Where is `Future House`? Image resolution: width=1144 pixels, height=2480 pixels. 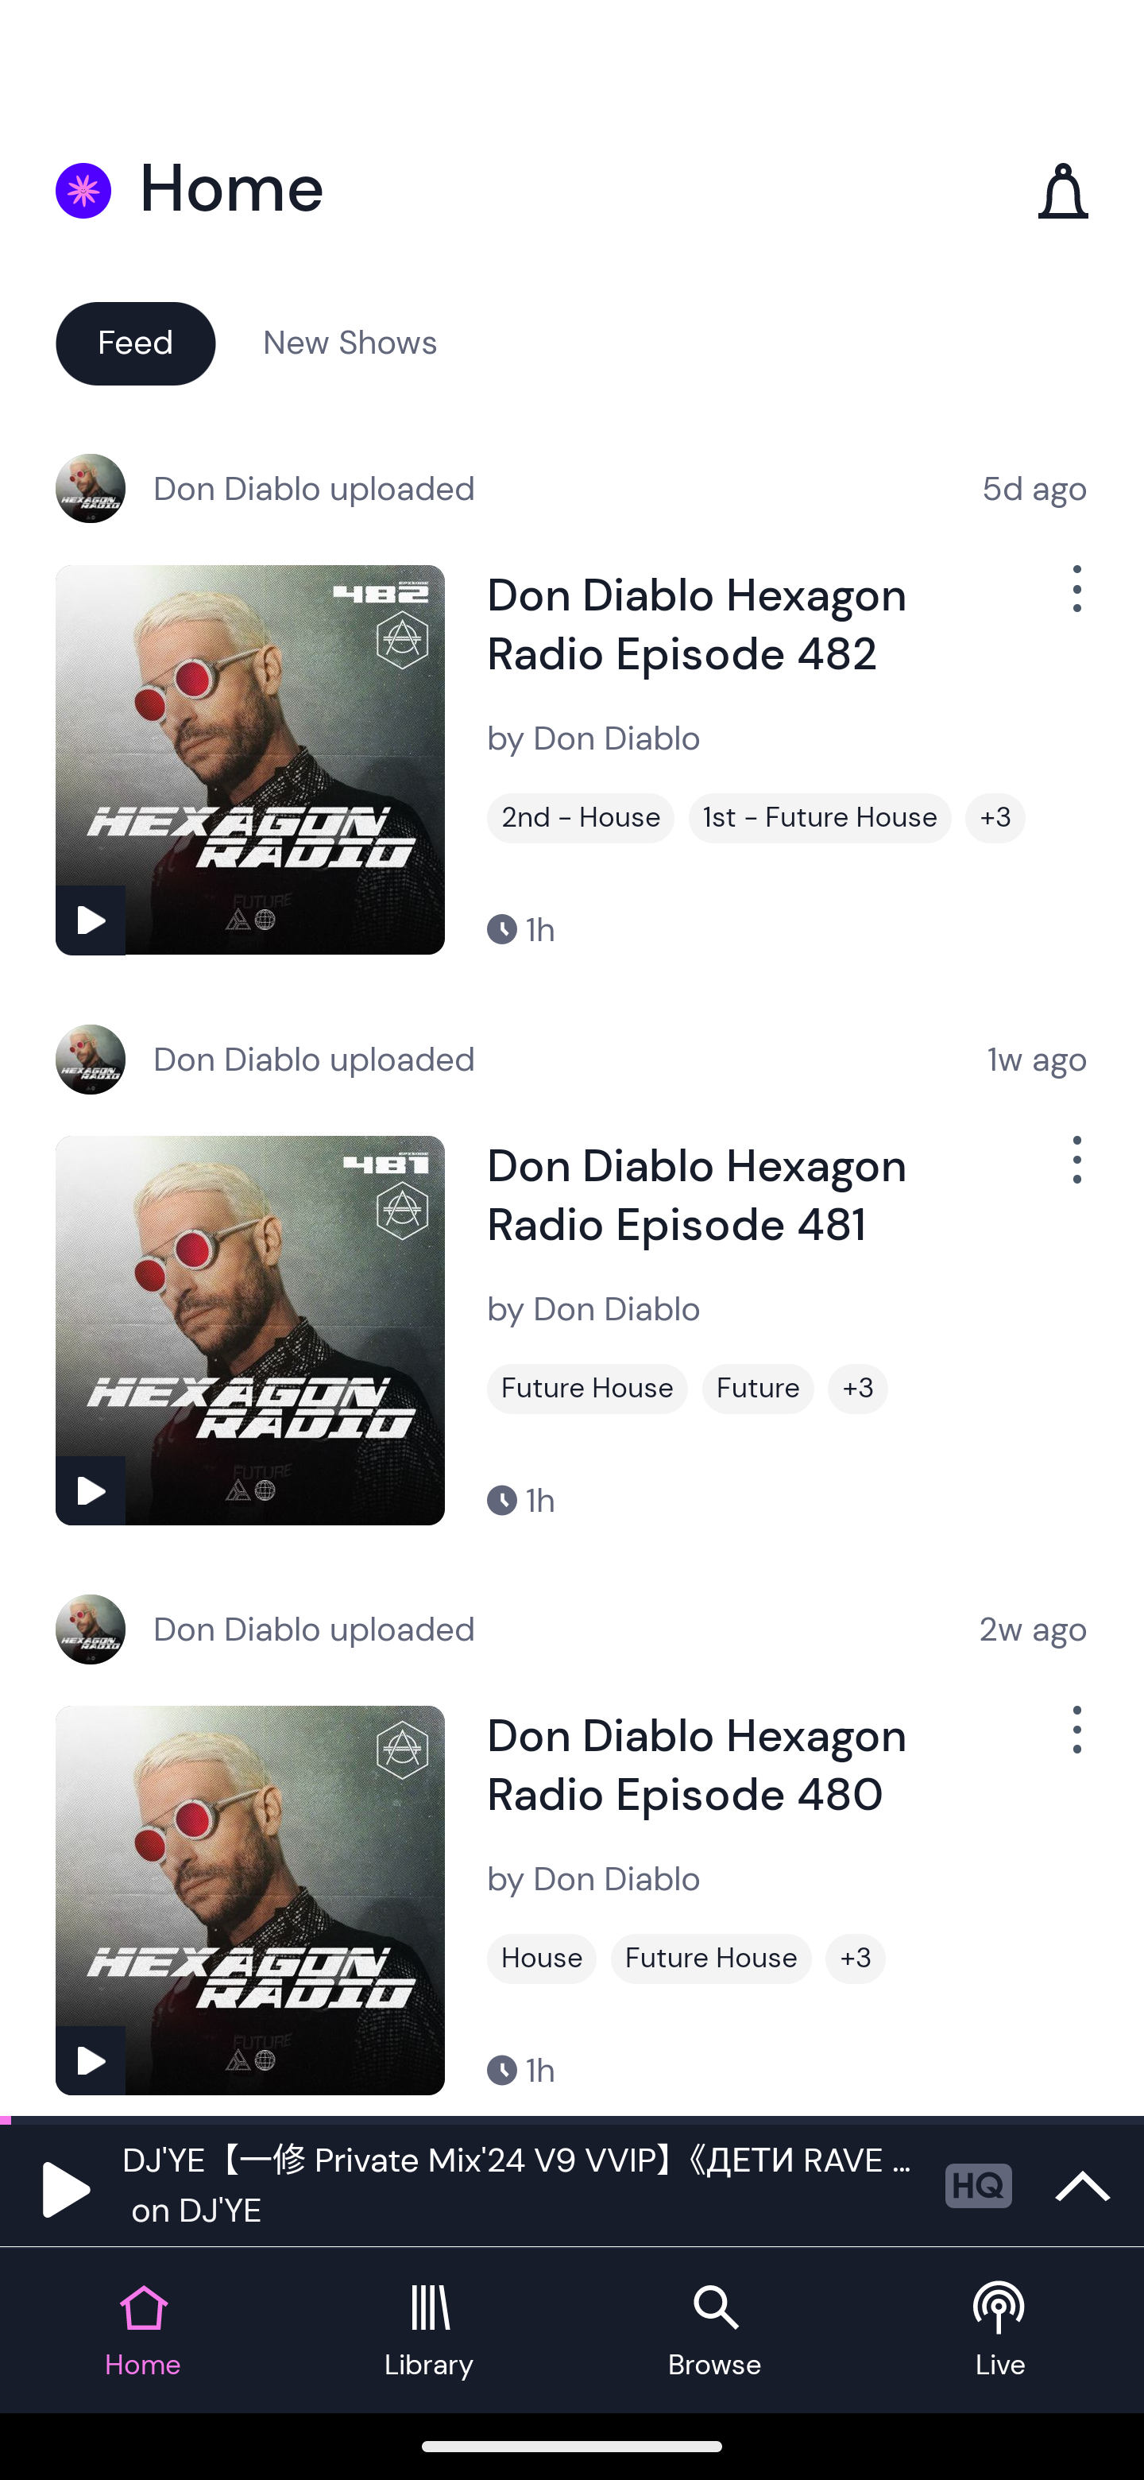 Future House is located at coordinates (587, 1389).